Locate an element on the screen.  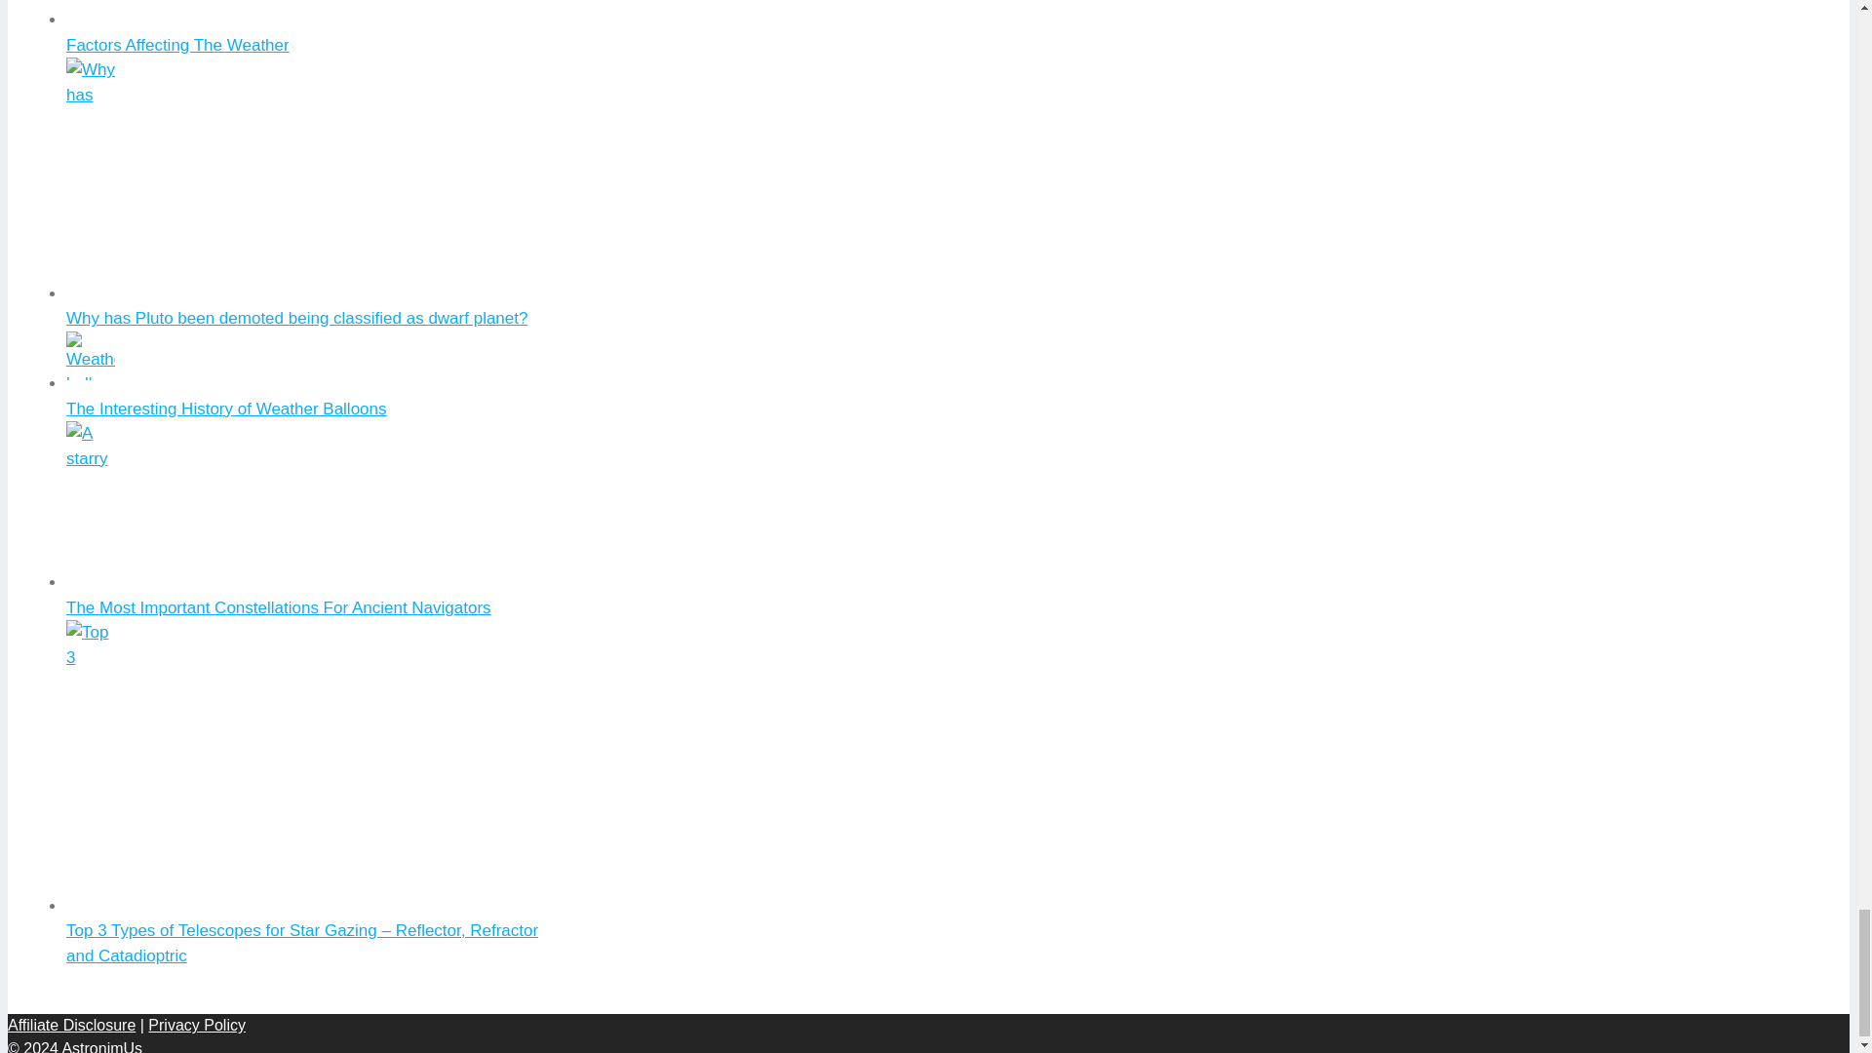
The Most Important Constellations For Ancient Navigators is located at coordinates (278, 607).